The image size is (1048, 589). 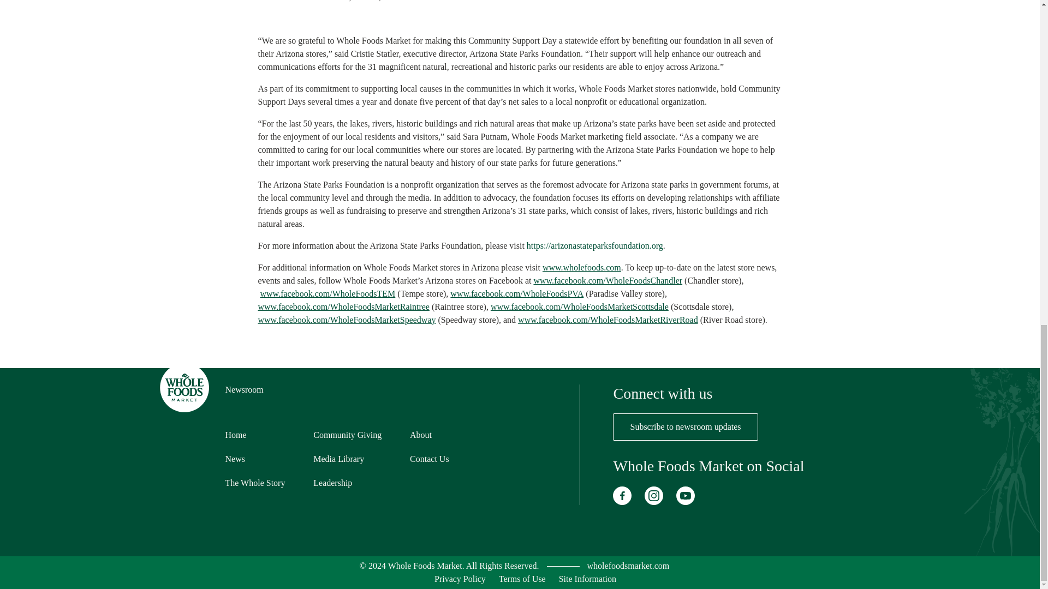 What do you see at coordinates (420, 435) in the screenshot?
I see `About` at bounding box center [420, 435].